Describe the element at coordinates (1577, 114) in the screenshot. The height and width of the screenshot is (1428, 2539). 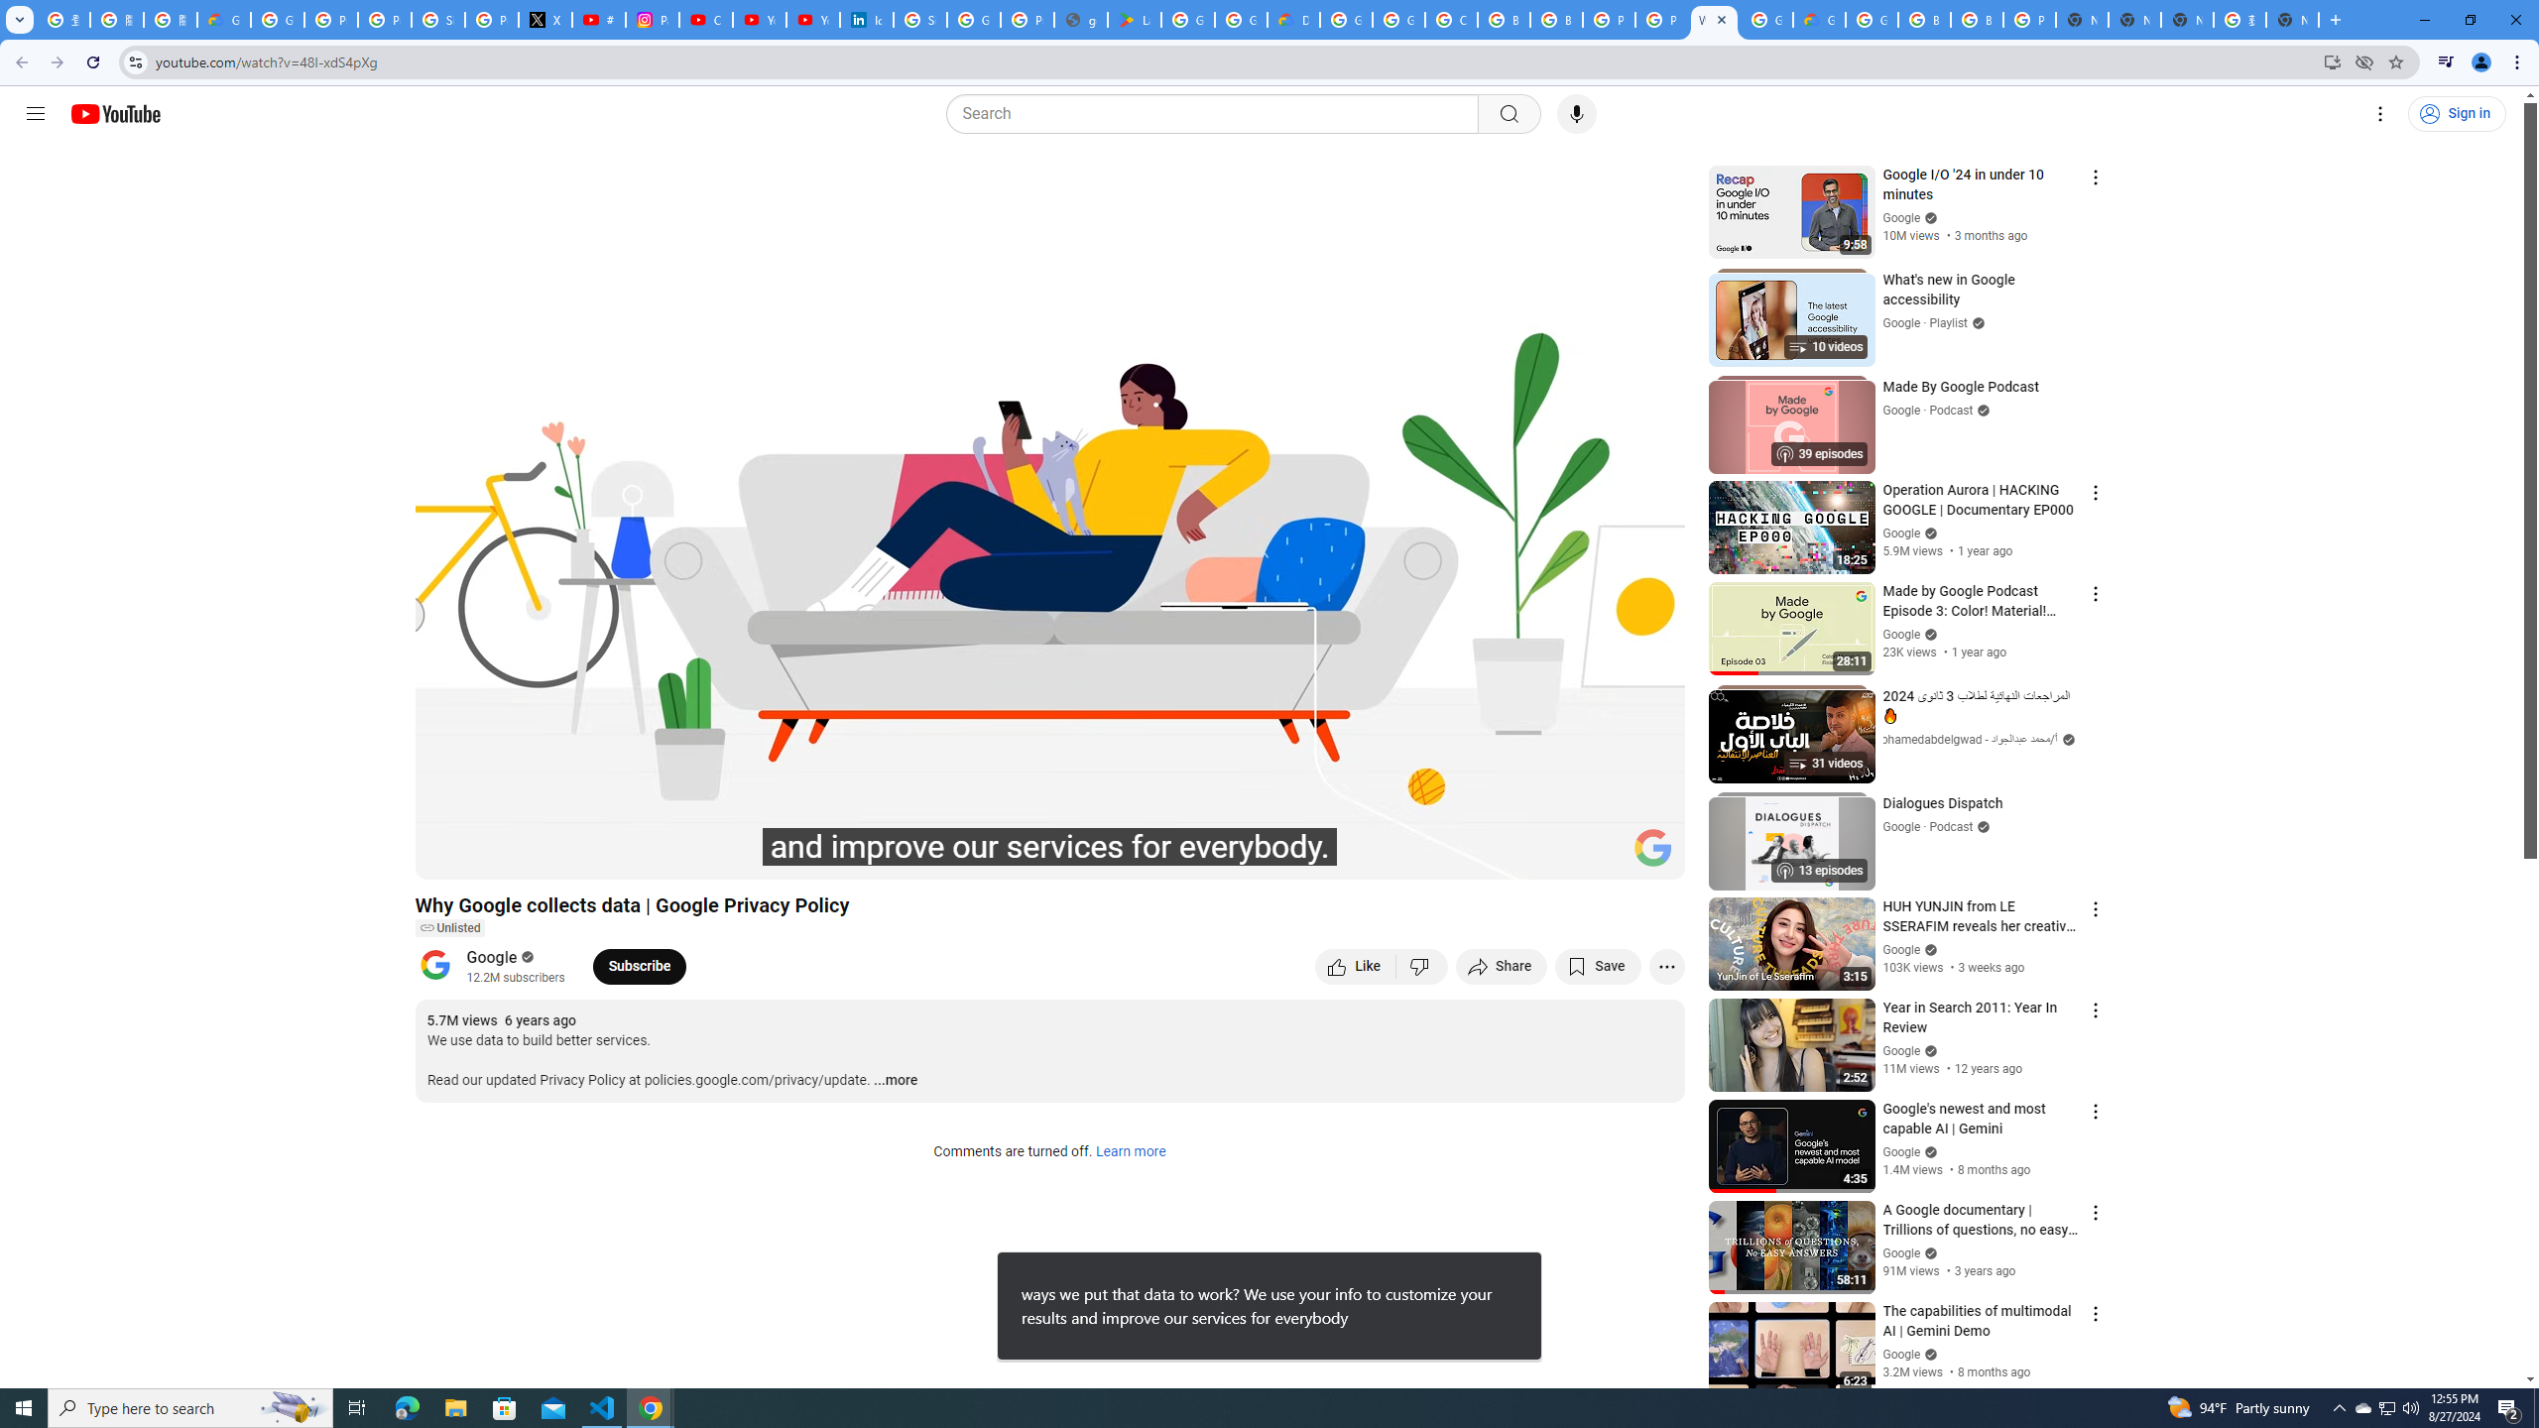
I see `Search with your voice` at that location.